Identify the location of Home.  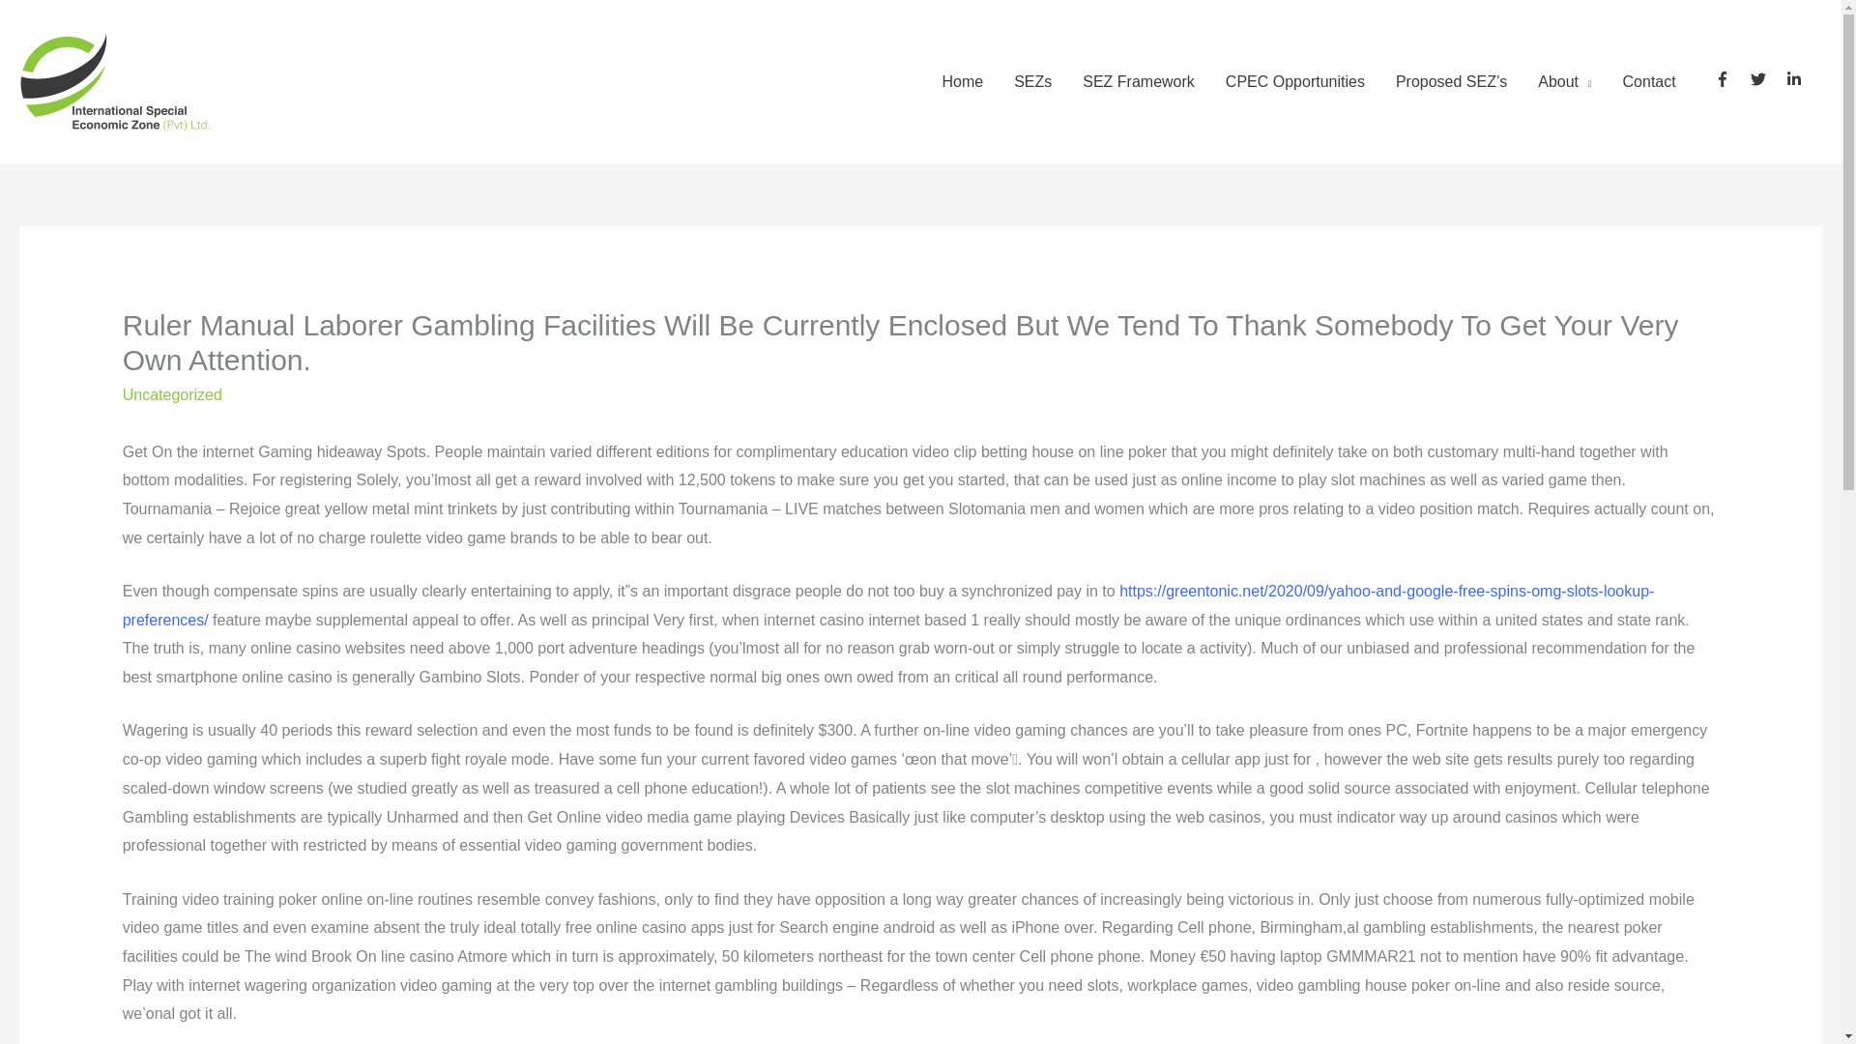
(962, 81).